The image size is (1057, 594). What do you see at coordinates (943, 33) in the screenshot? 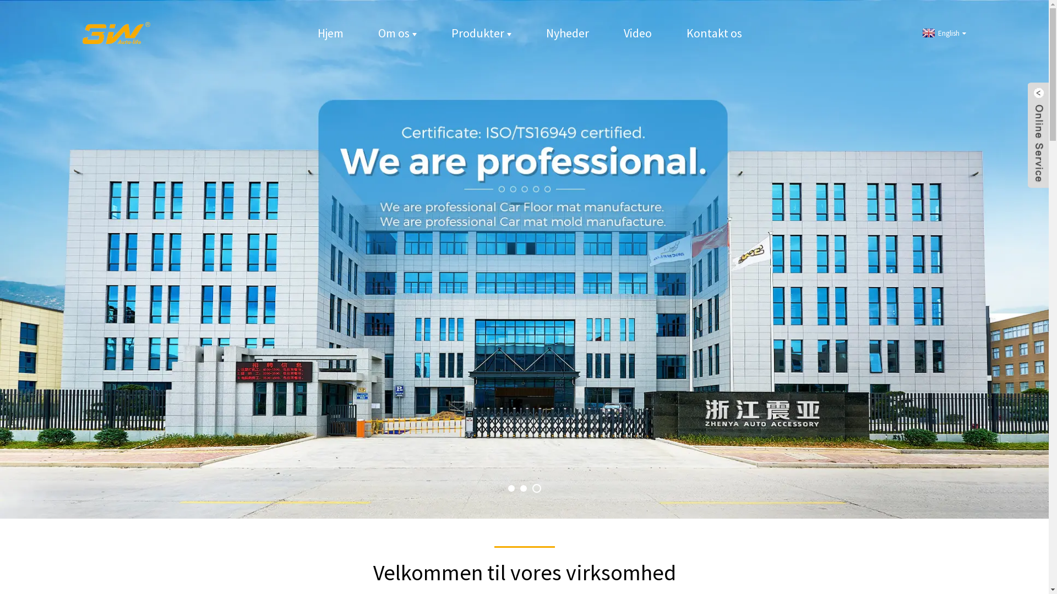
I see `English` at bounding box center [943, 33].